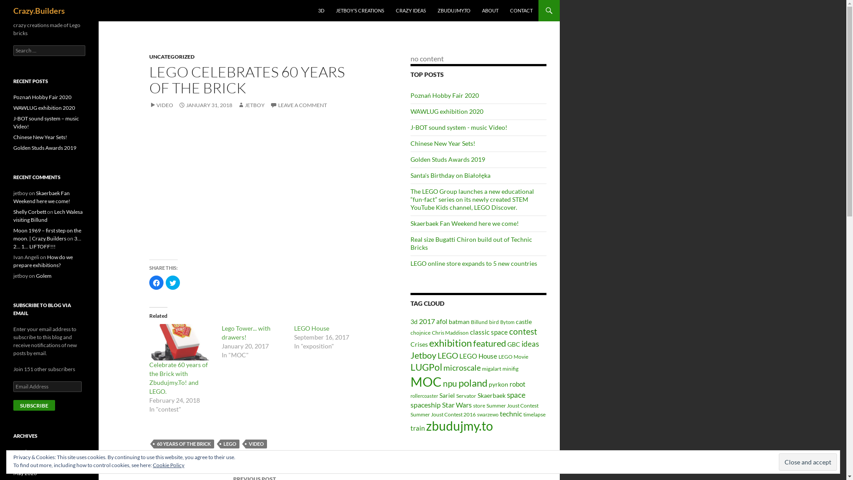 The width and height of the screenshot is (853, 480). What do you see at coordinates (450, 332) in the screenshot?
I see `Chris Maddison` at bounding box center [450, 332].